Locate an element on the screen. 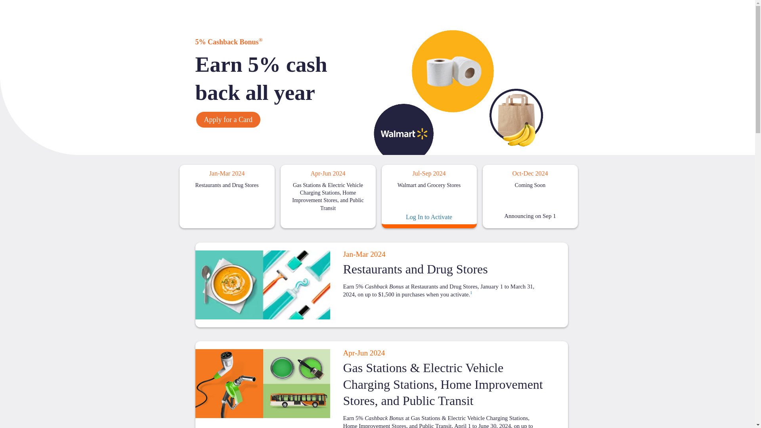  March is located at coordinates (225, 173).